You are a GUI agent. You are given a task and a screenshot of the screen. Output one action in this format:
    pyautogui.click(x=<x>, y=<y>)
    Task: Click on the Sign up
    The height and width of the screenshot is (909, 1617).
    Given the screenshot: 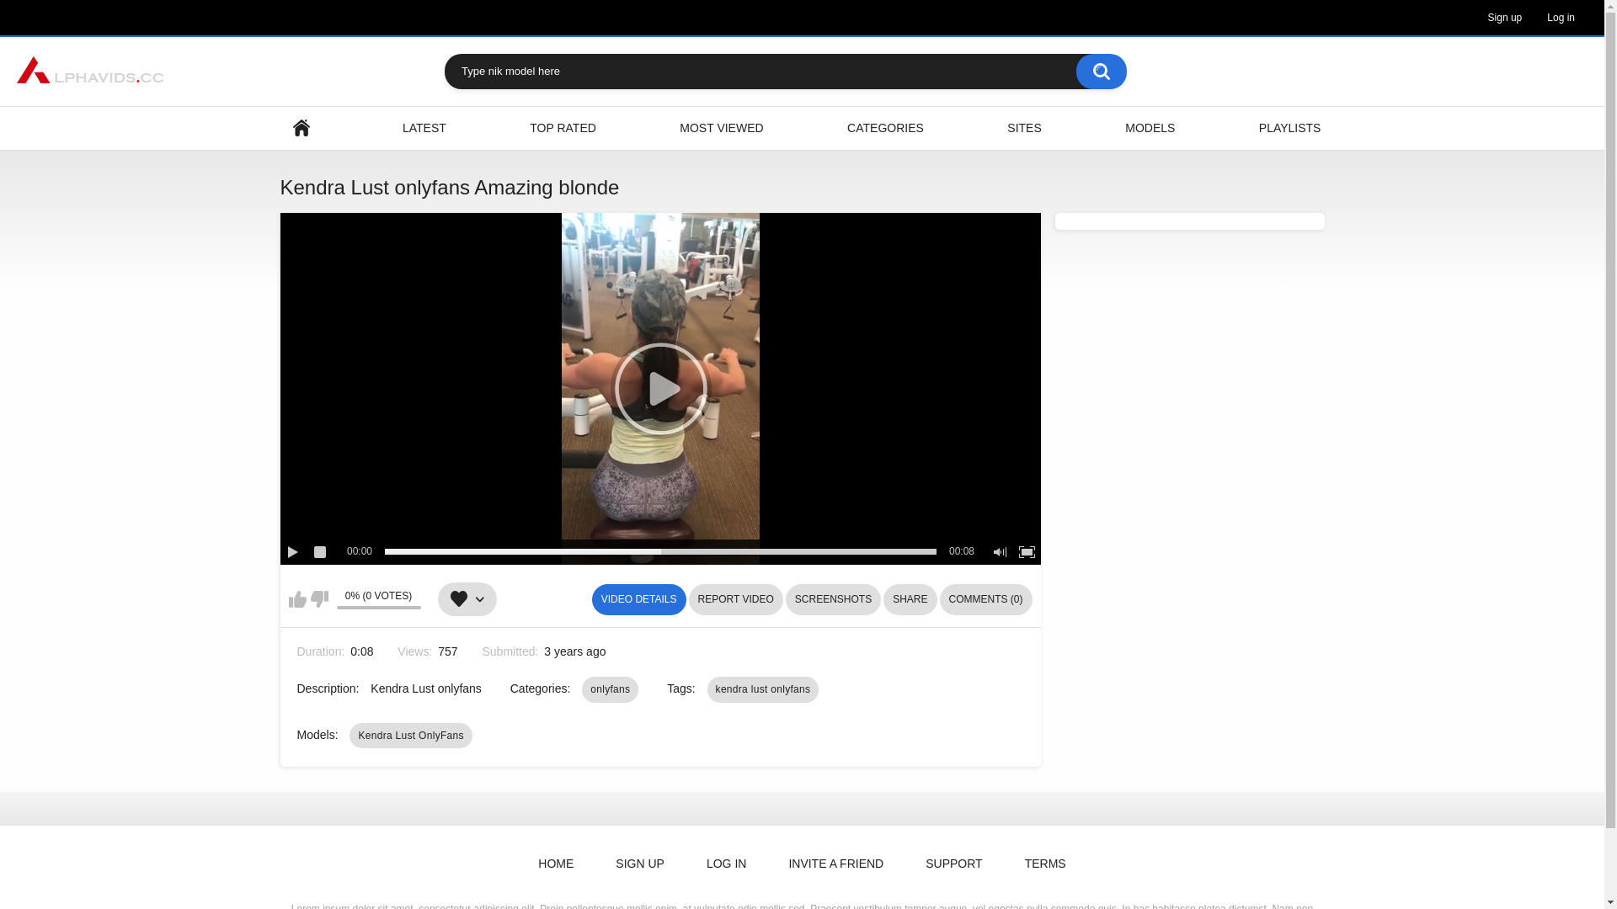 What is the action you would take?
    pyautogui.click(x=1506, y=18)
    